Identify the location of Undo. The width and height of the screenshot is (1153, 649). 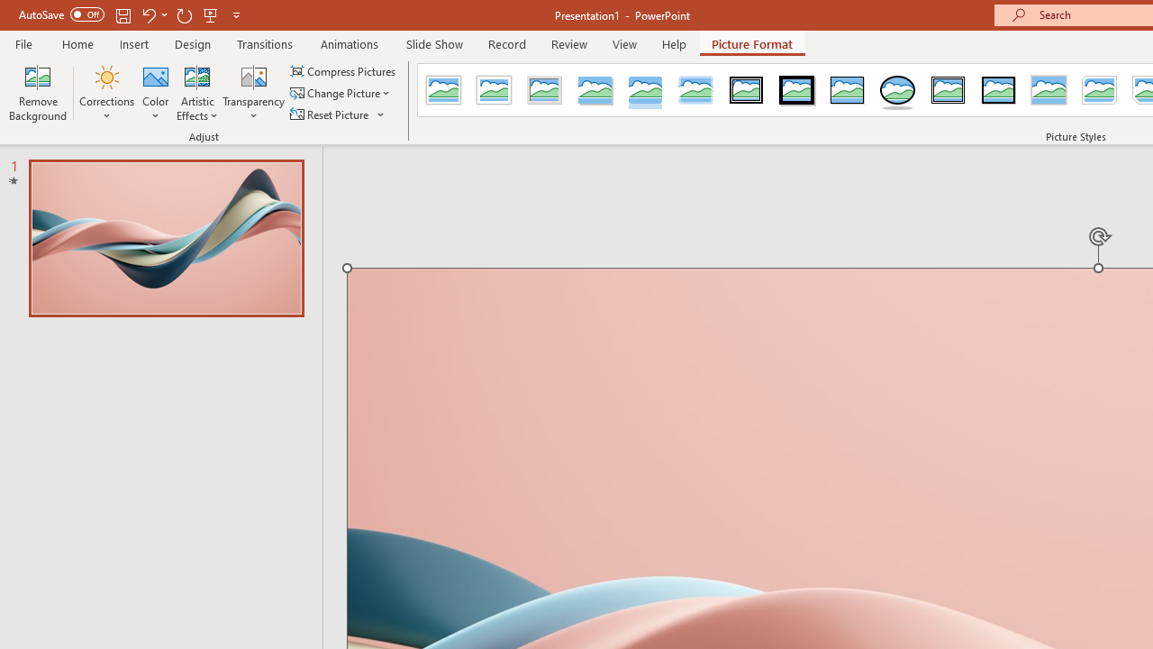
(153, 14).